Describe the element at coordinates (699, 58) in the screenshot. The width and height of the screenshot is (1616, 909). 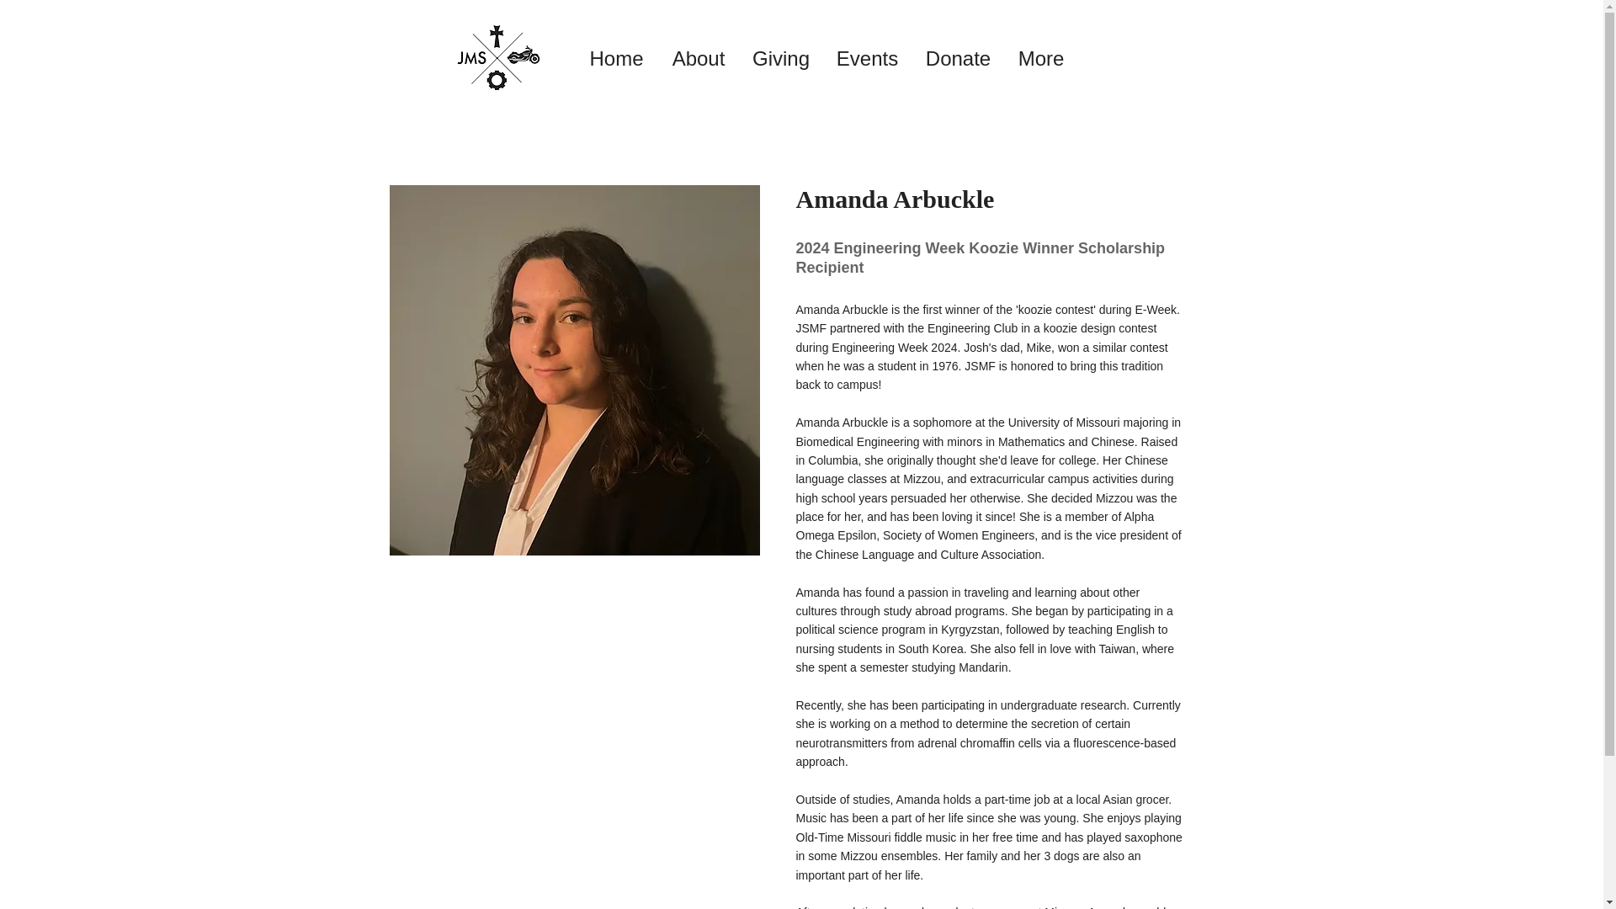
I see `About` at that location.